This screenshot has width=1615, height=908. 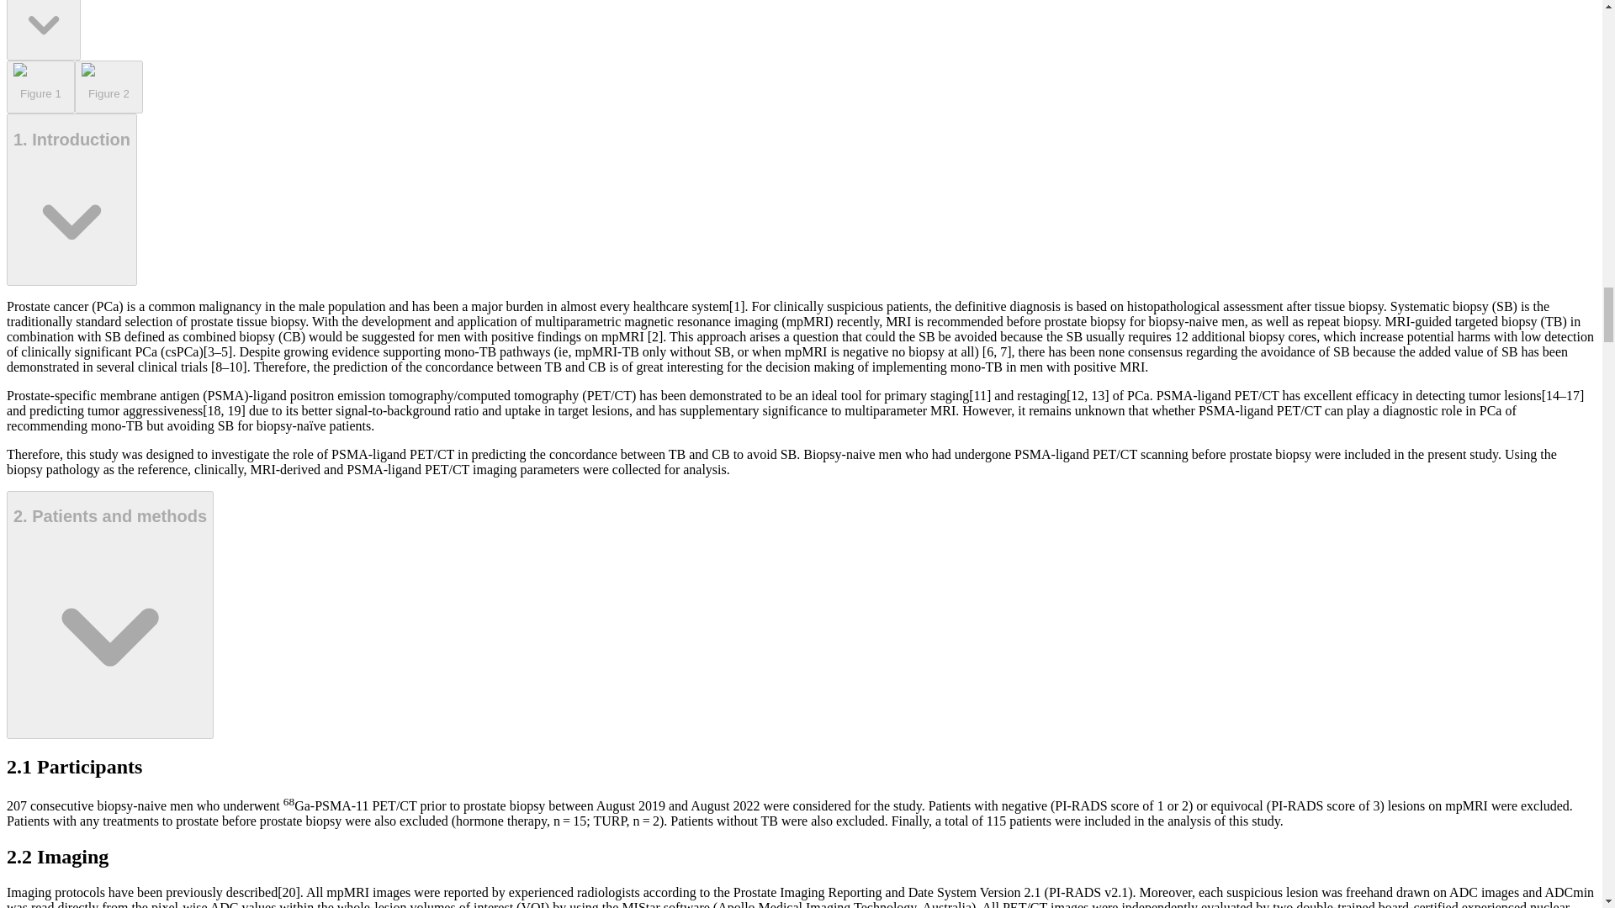 What do you see at coordinates (40, 87) in the screenshot?
I see `Figure 1` at bounding box center [40, 87].